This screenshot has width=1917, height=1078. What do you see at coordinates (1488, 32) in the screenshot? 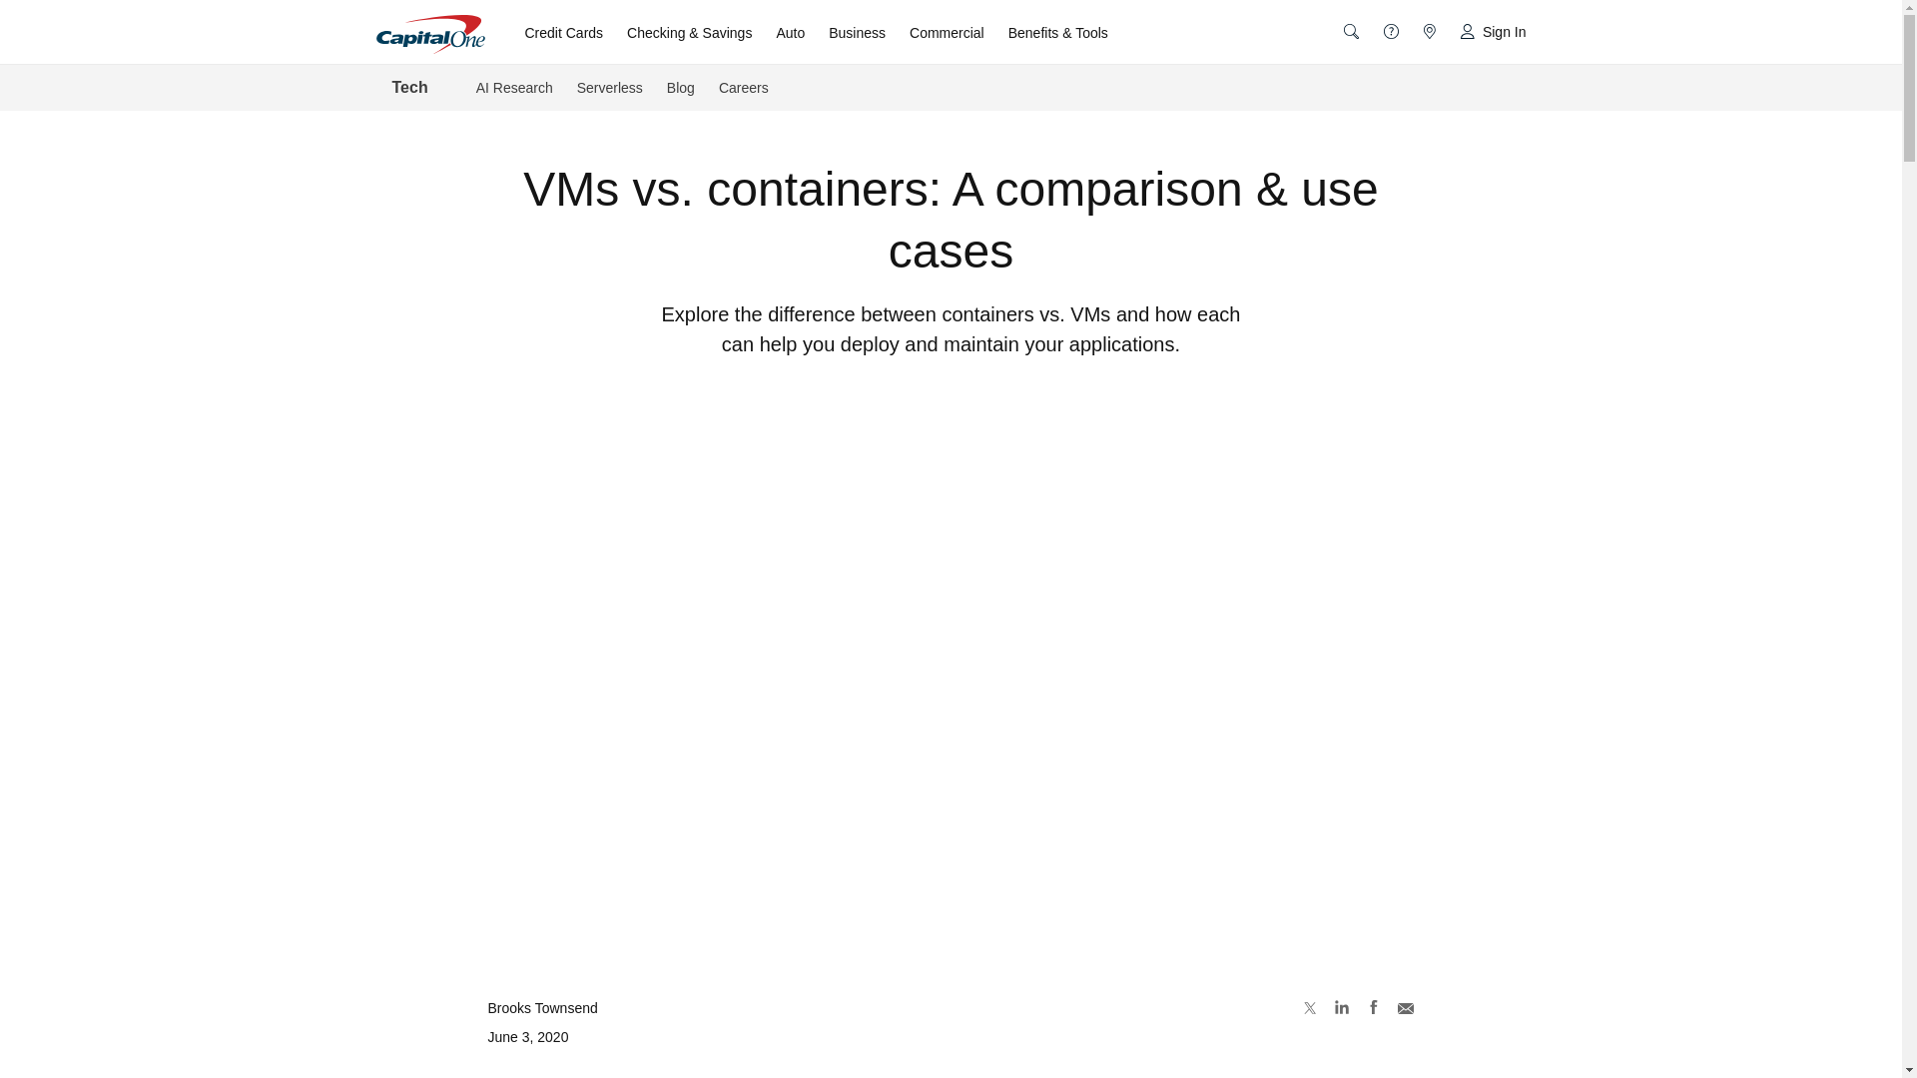
I see `Sign In` at bounding box center [1488, 32].